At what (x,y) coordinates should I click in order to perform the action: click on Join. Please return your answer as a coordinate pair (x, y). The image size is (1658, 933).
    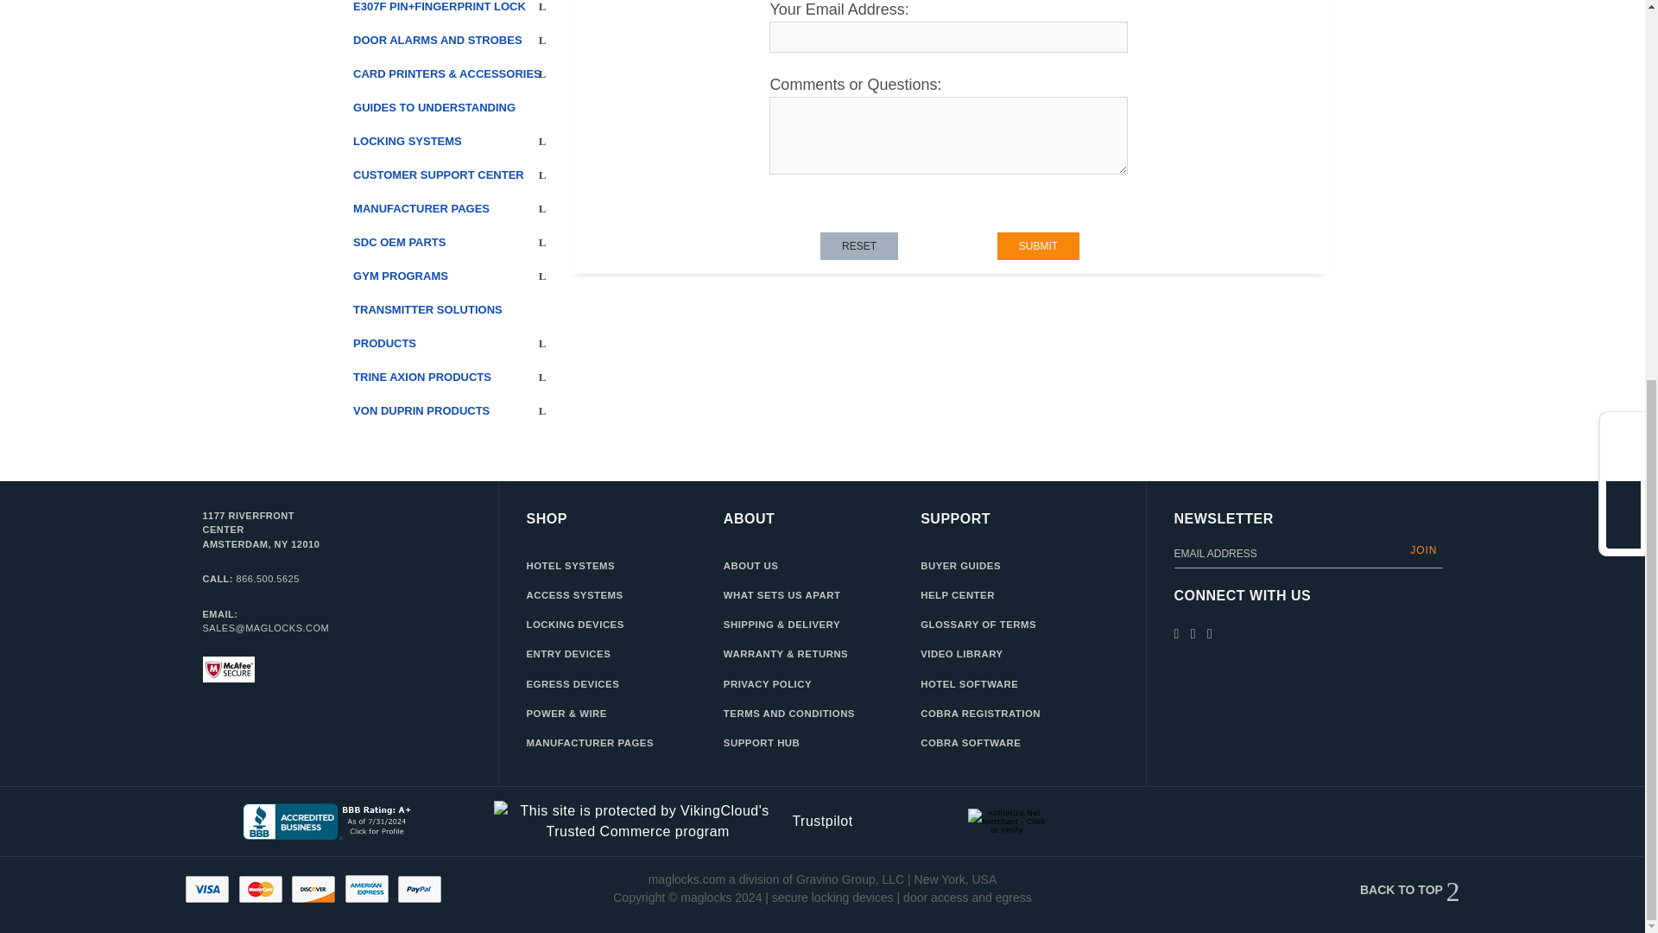
    Looking at the image, I should click on (1423, 549).